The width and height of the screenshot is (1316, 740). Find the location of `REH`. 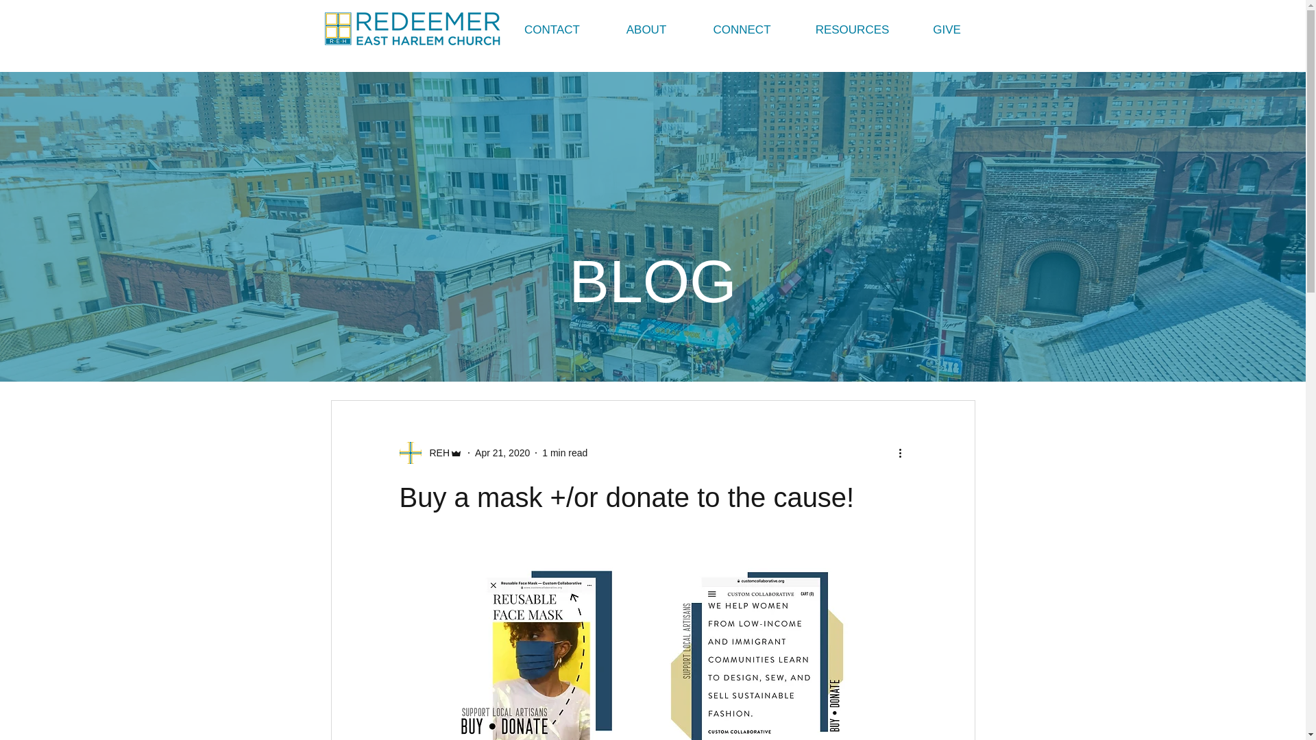

REH is located at coordinates (435, 452).